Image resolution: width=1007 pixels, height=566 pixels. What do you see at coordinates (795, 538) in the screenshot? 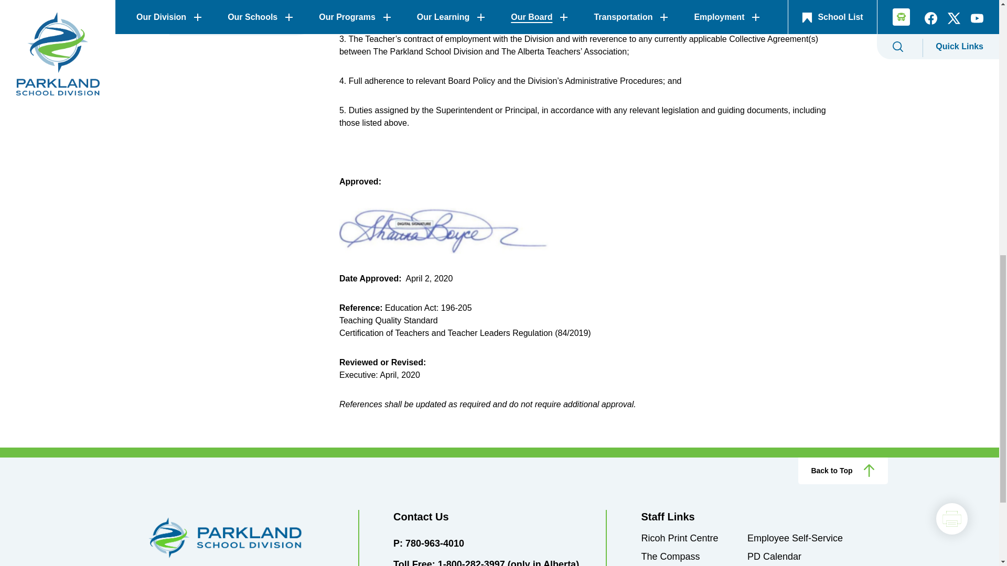
I see `Employee Self-Service` at bounding box center [795, 538].